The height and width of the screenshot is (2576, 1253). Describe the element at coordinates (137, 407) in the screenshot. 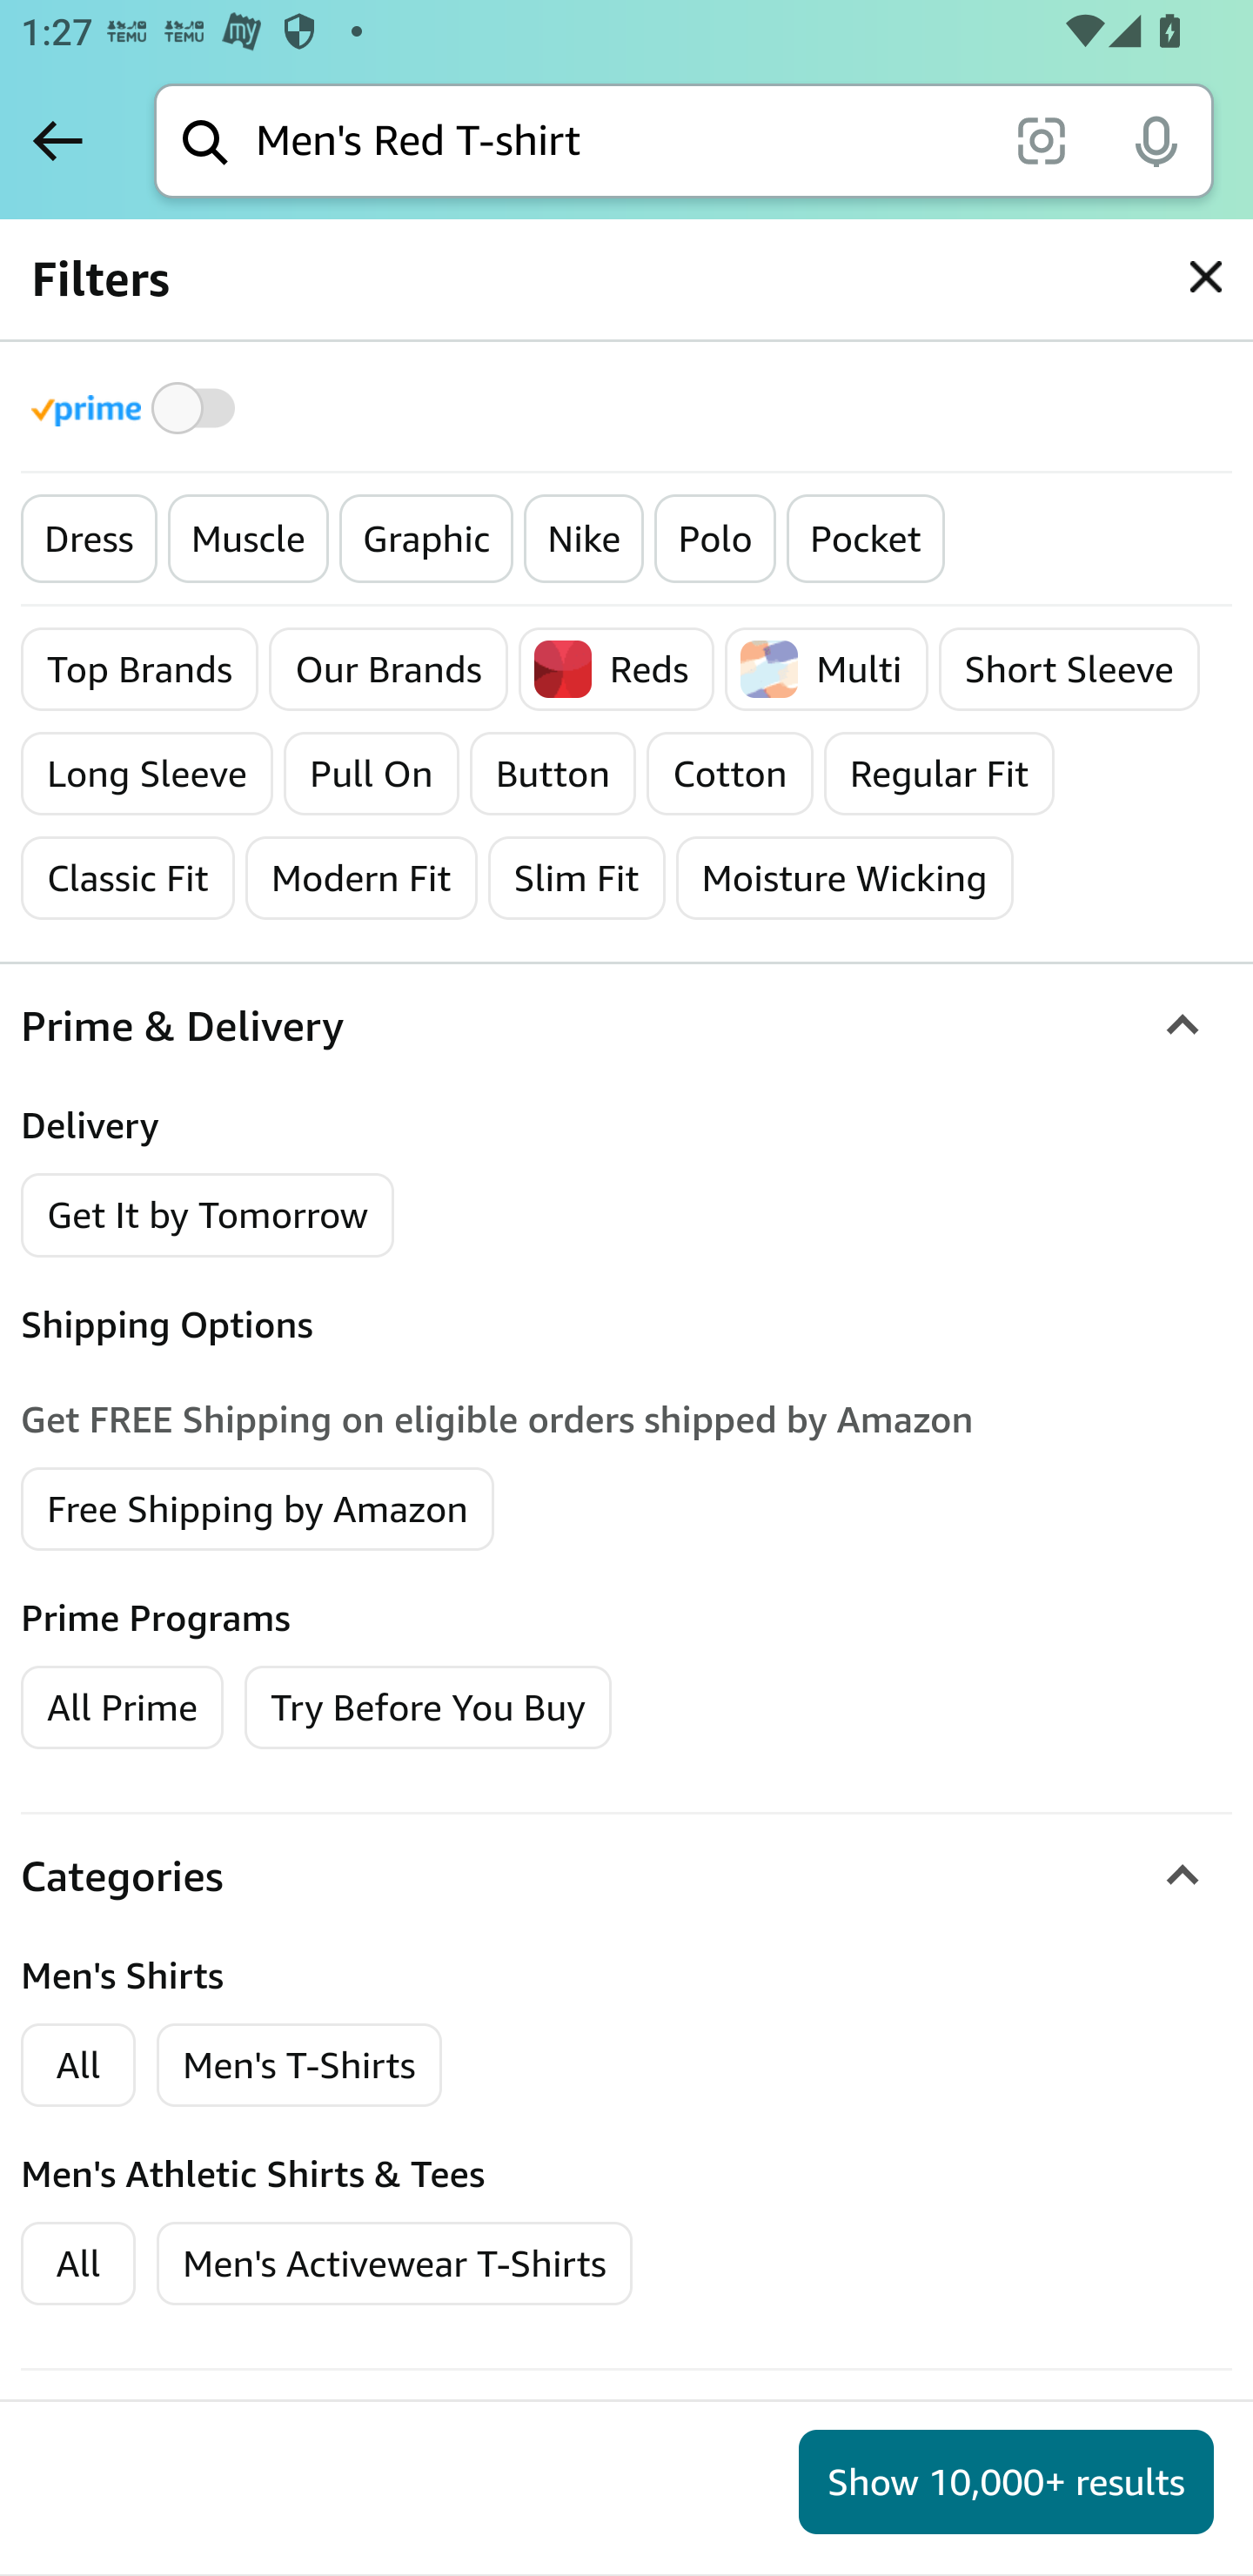

I see `Toggle to filter by Prime products Prime Eligible` at that location.